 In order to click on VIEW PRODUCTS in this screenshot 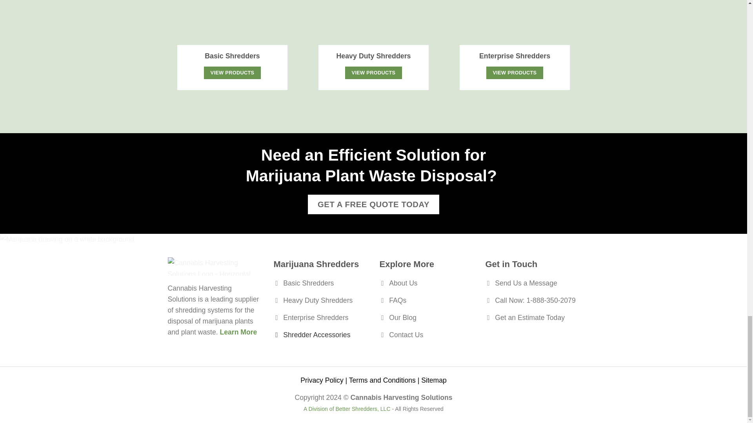, I will do `click(232, 72)`.